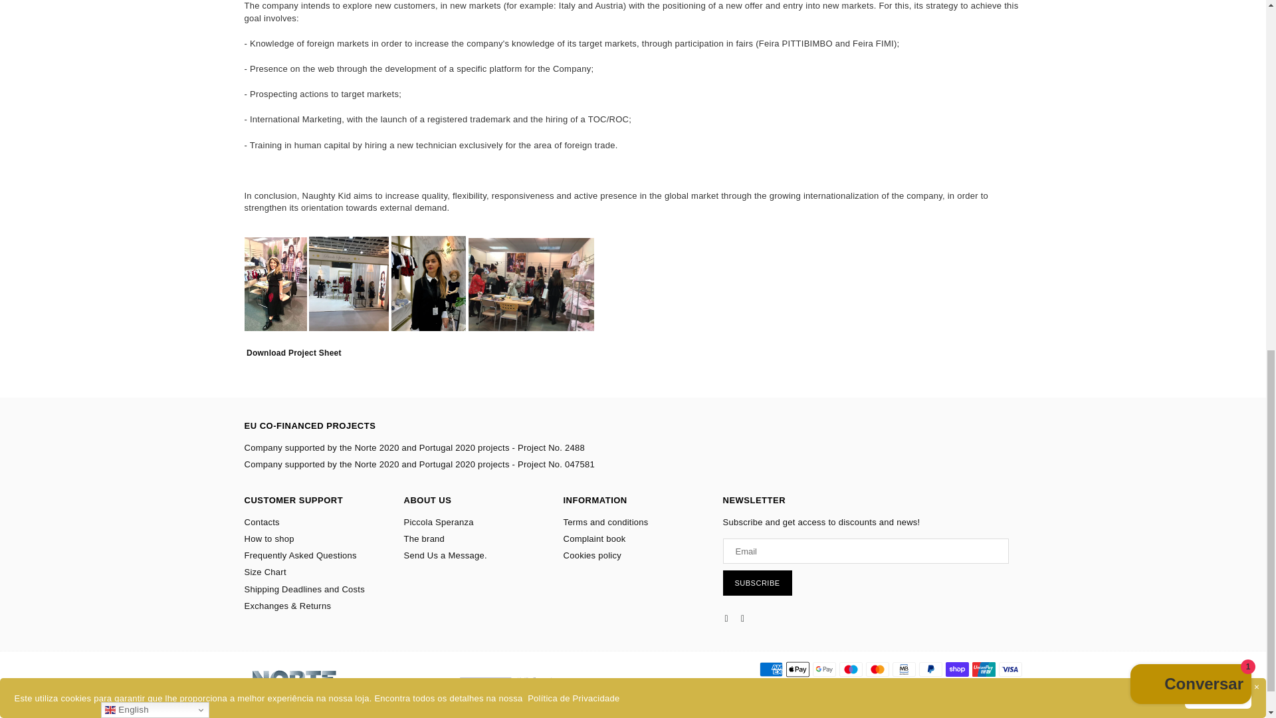 Image resolution: width=1276 pixels, height=718 pixels. I want to click on Teacher, so click(850, 669).